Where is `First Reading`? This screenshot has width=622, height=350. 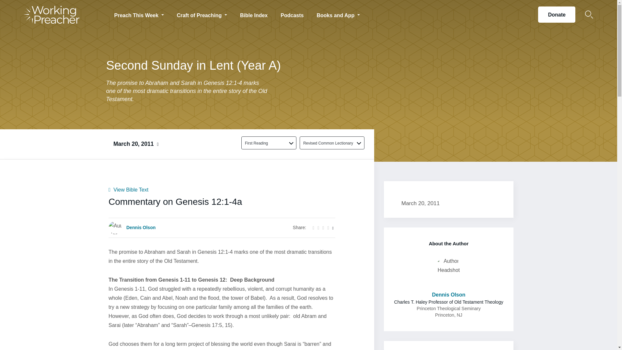 First Reading is located at coordinates (265, 143).